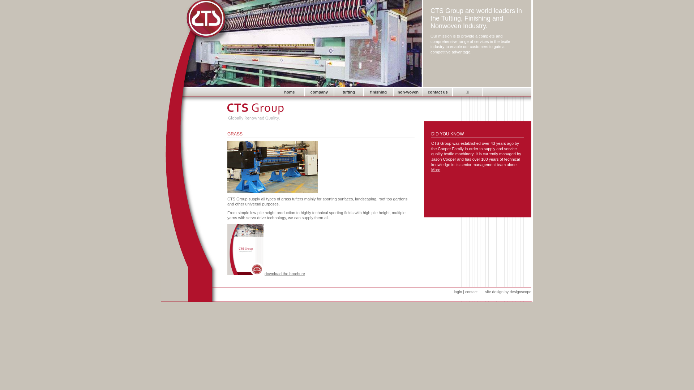 This screenshot has height=390, width=694. I want to click on tufting, so click(349, 92).